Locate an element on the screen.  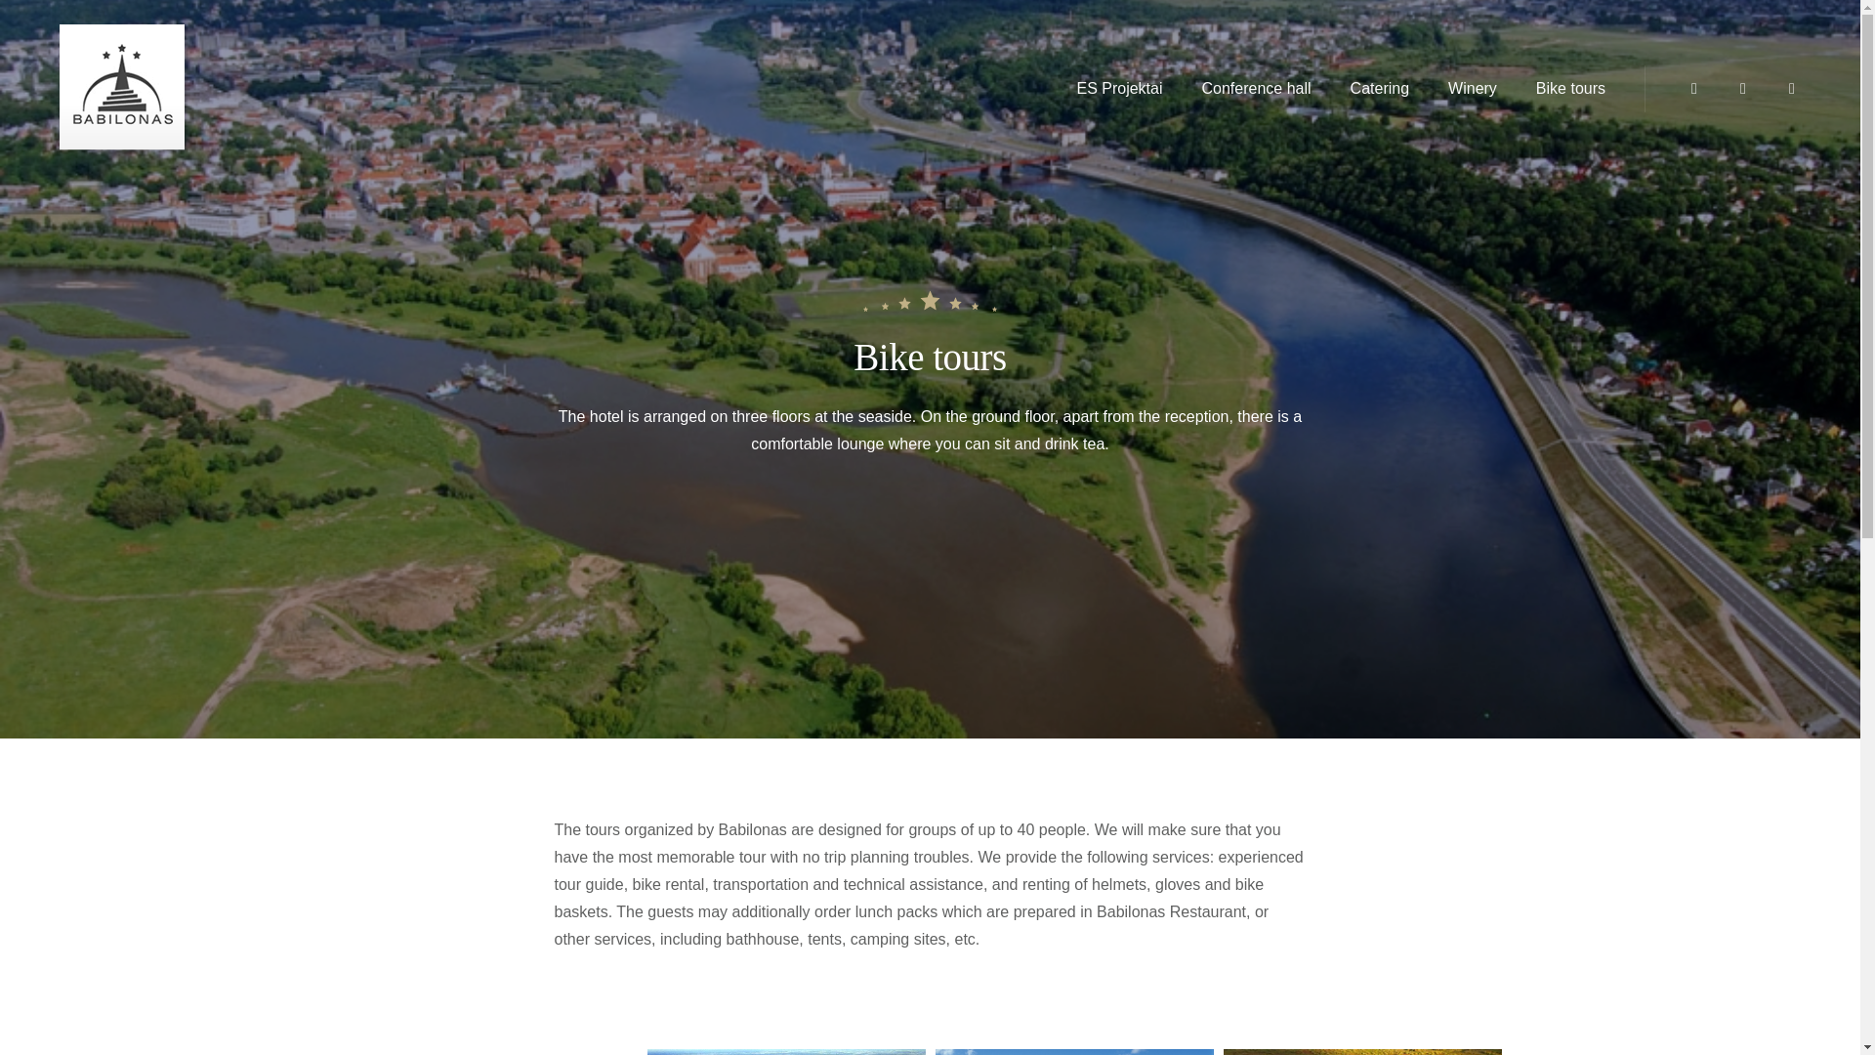
Bike tours is located at coordinates (1570, 88).